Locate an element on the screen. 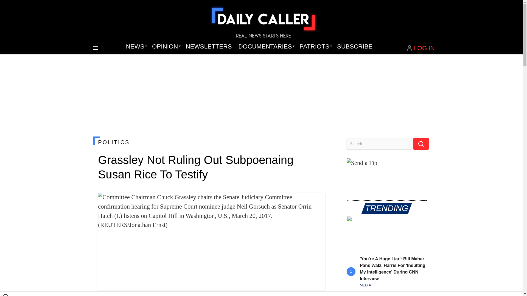 The height and width of the screenshot is (296, 527). NEWS is located at coordinates (136, 47).